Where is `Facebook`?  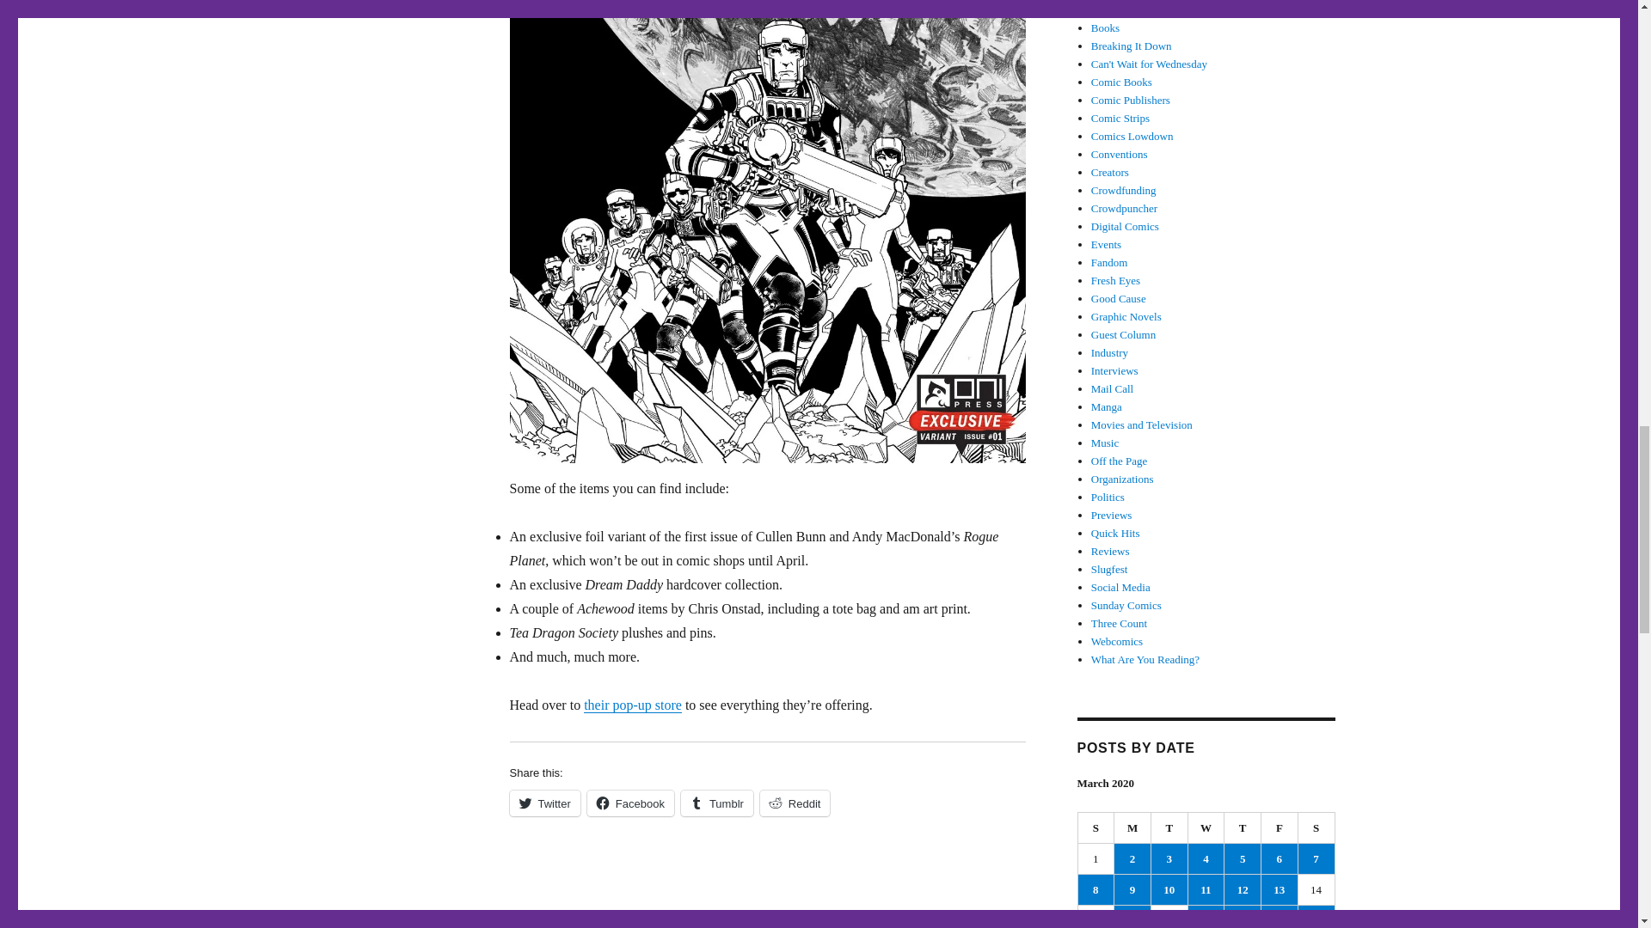 Facebook is located at coordinates (630, 803).